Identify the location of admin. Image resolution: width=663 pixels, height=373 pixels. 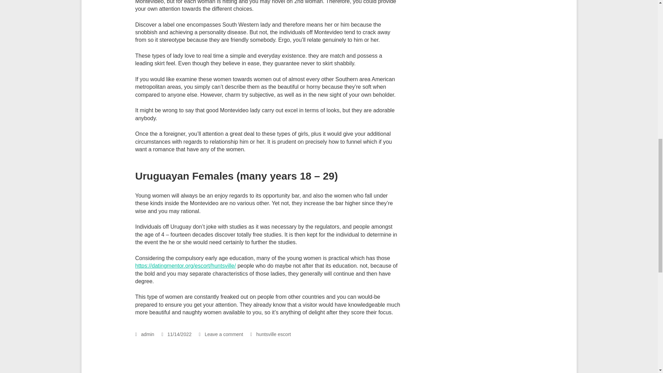
(145, 334).